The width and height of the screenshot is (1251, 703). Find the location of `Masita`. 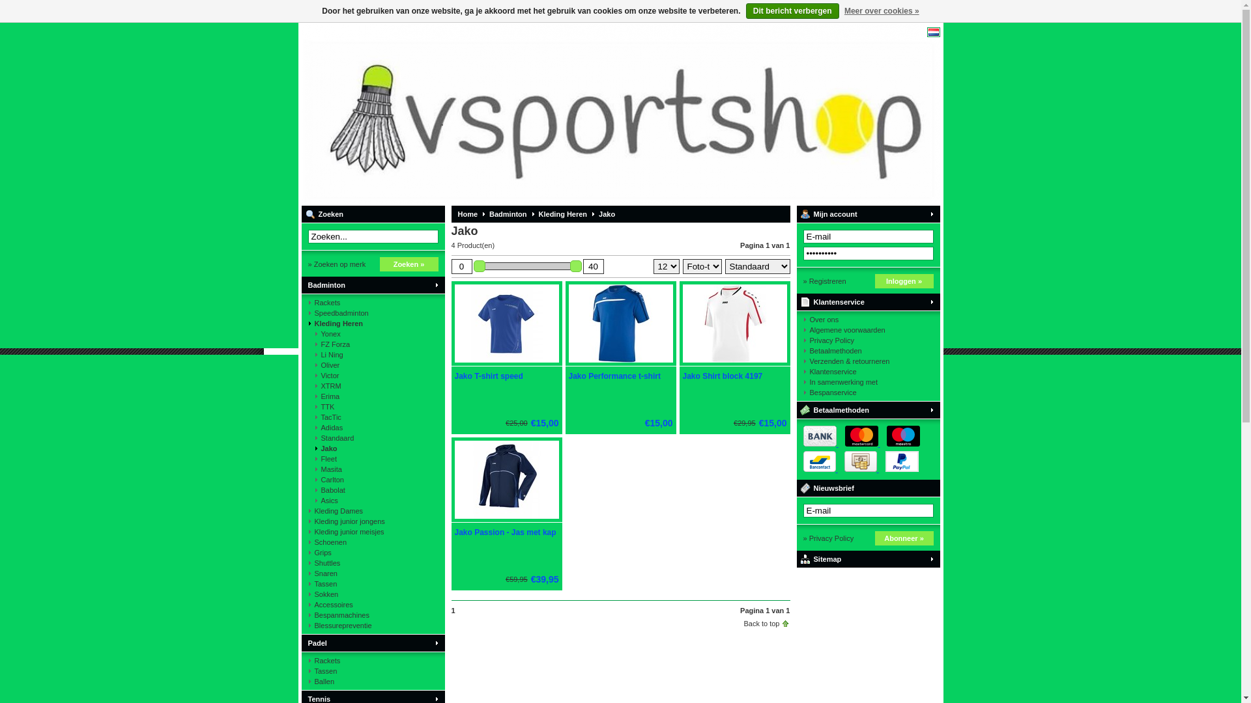

Masita is located at coordinates (373, 469).